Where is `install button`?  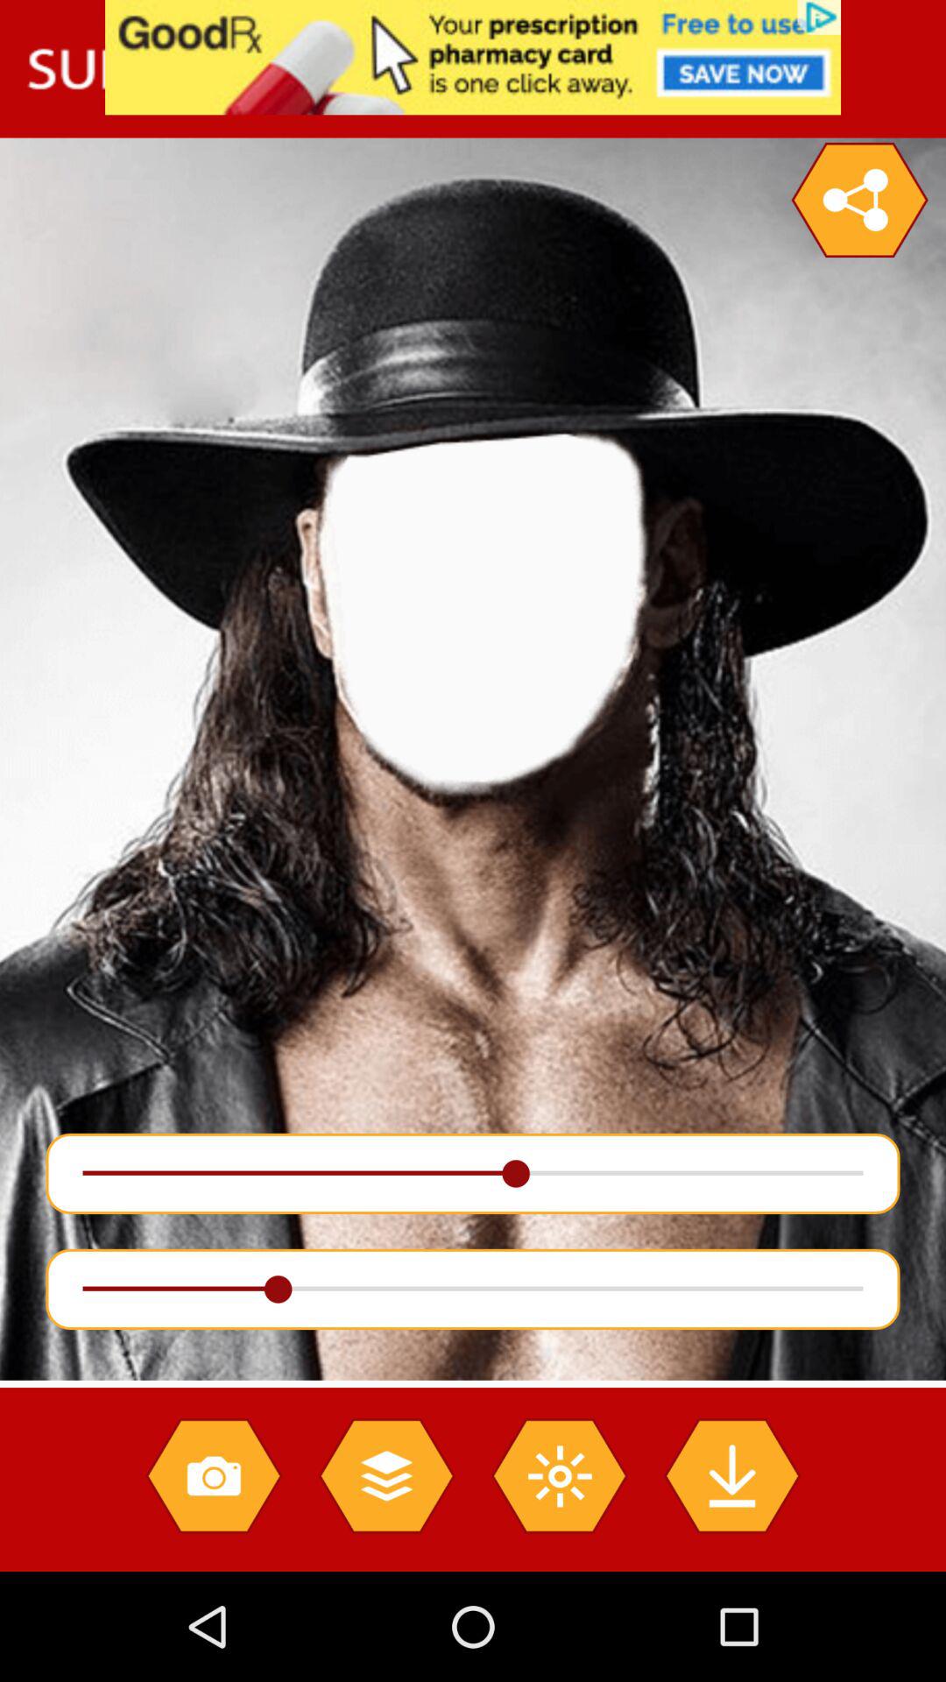
install button is located at coordinates (732, 1475).